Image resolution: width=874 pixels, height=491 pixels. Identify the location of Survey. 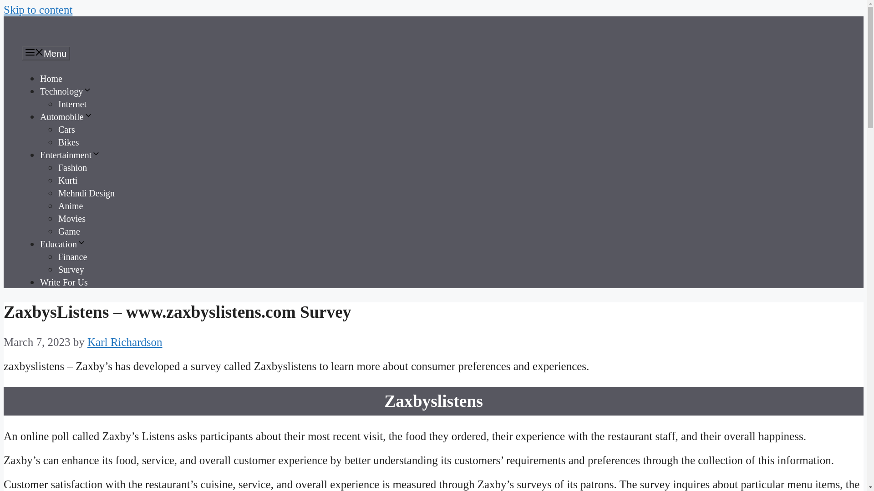
(71, 269).